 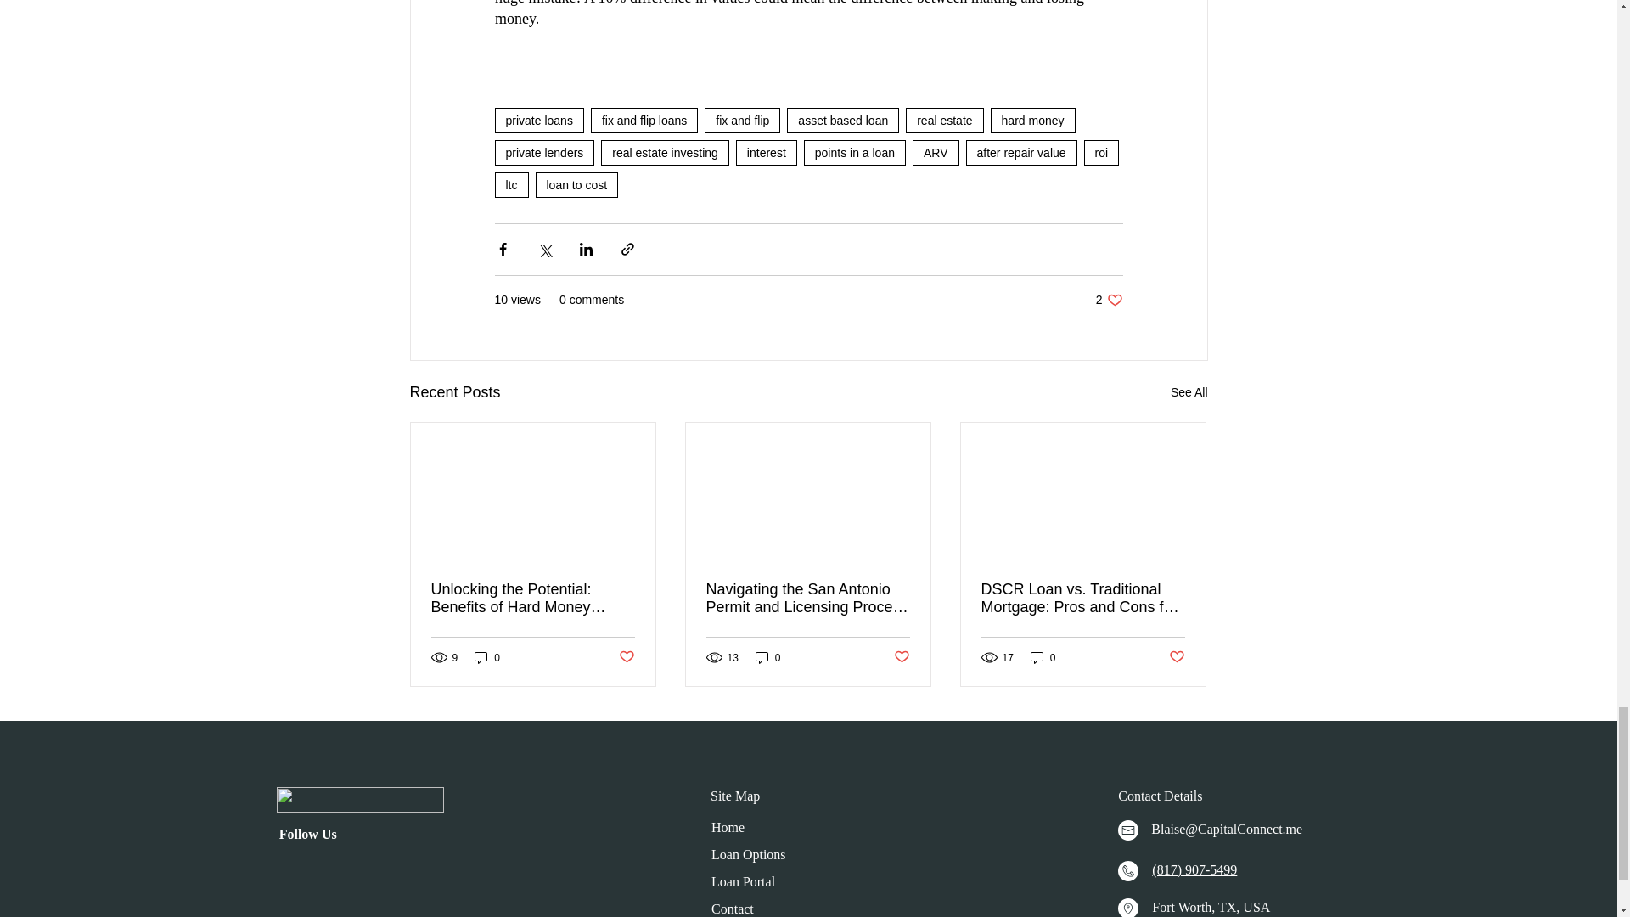 What do you see at coordinates (843, 121) in the screenshot?
I see `asset based loan` at bounding box center [843, 121].